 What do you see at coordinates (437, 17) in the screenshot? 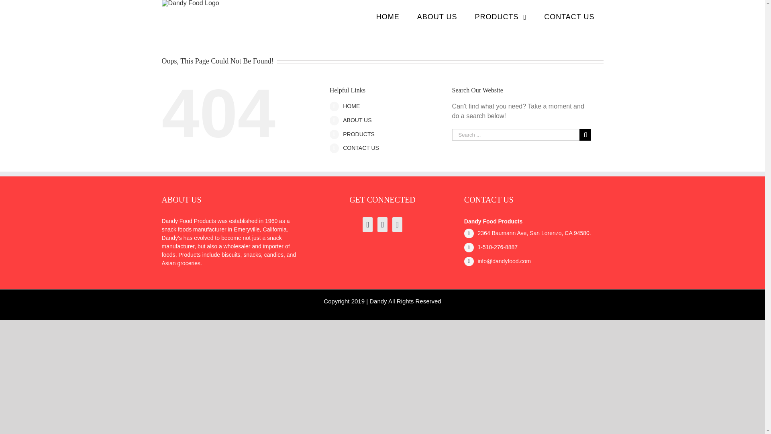
I see `ABOUT US` at bounding box center [437, 17].